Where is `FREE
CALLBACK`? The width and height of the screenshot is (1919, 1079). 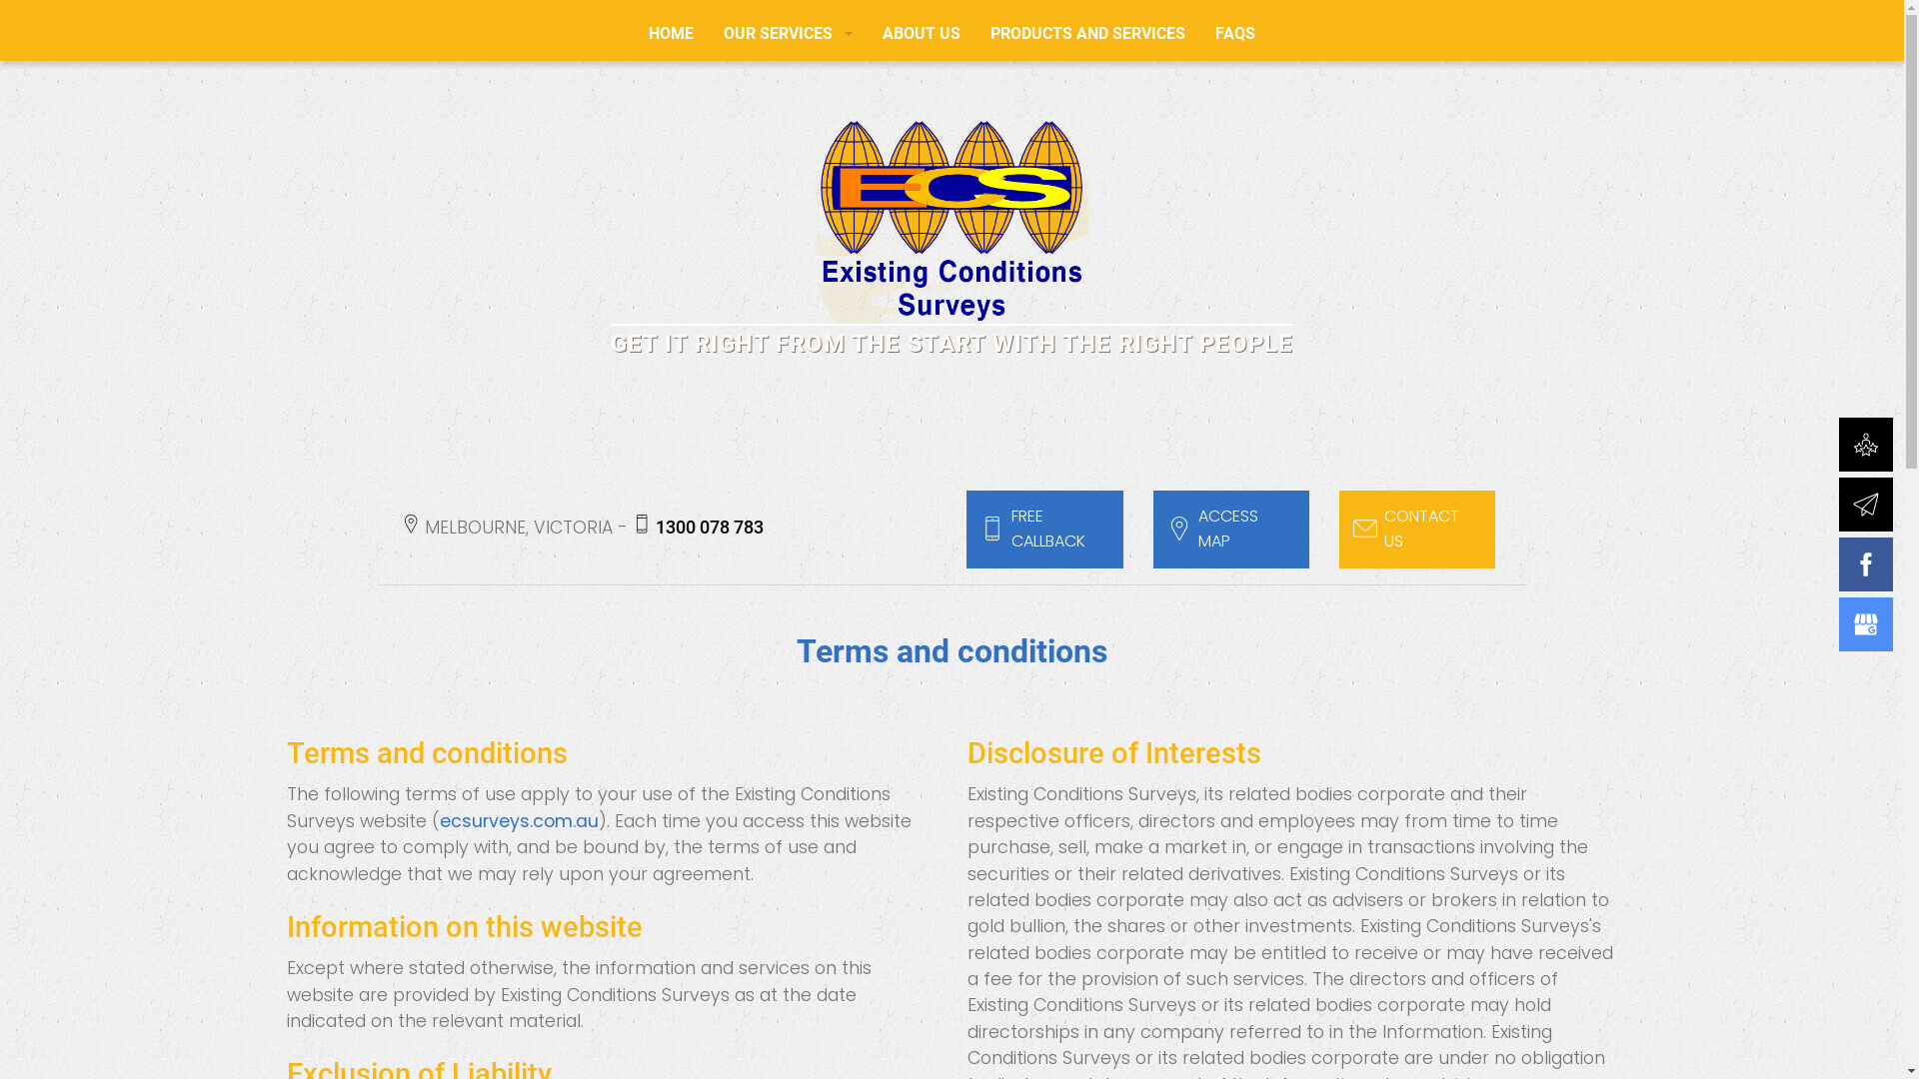
FREE
CALLBACK is located at coordinates (1044, 530).